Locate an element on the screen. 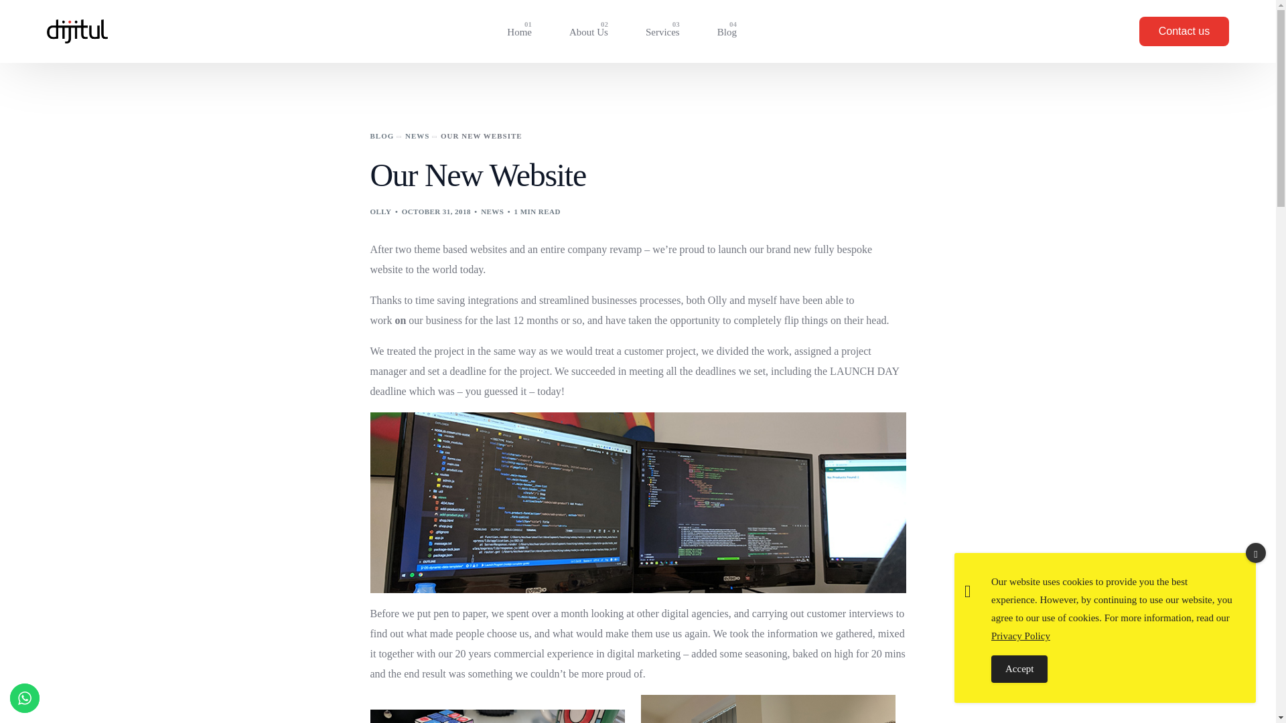 The width and height of the screenshot is (1286, 723). Posts by Olly is located at coordinates (662, 31).